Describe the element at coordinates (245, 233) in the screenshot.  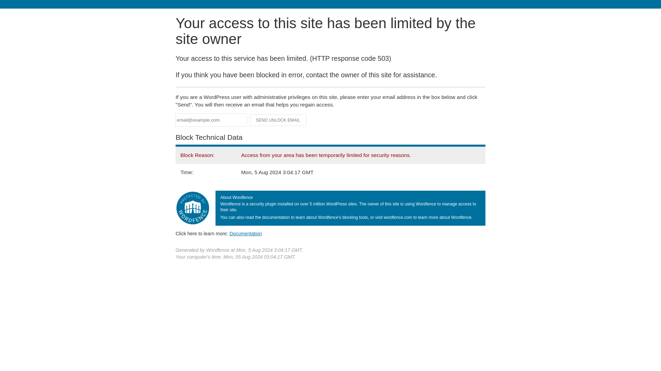
I see `Documentation` at that location.